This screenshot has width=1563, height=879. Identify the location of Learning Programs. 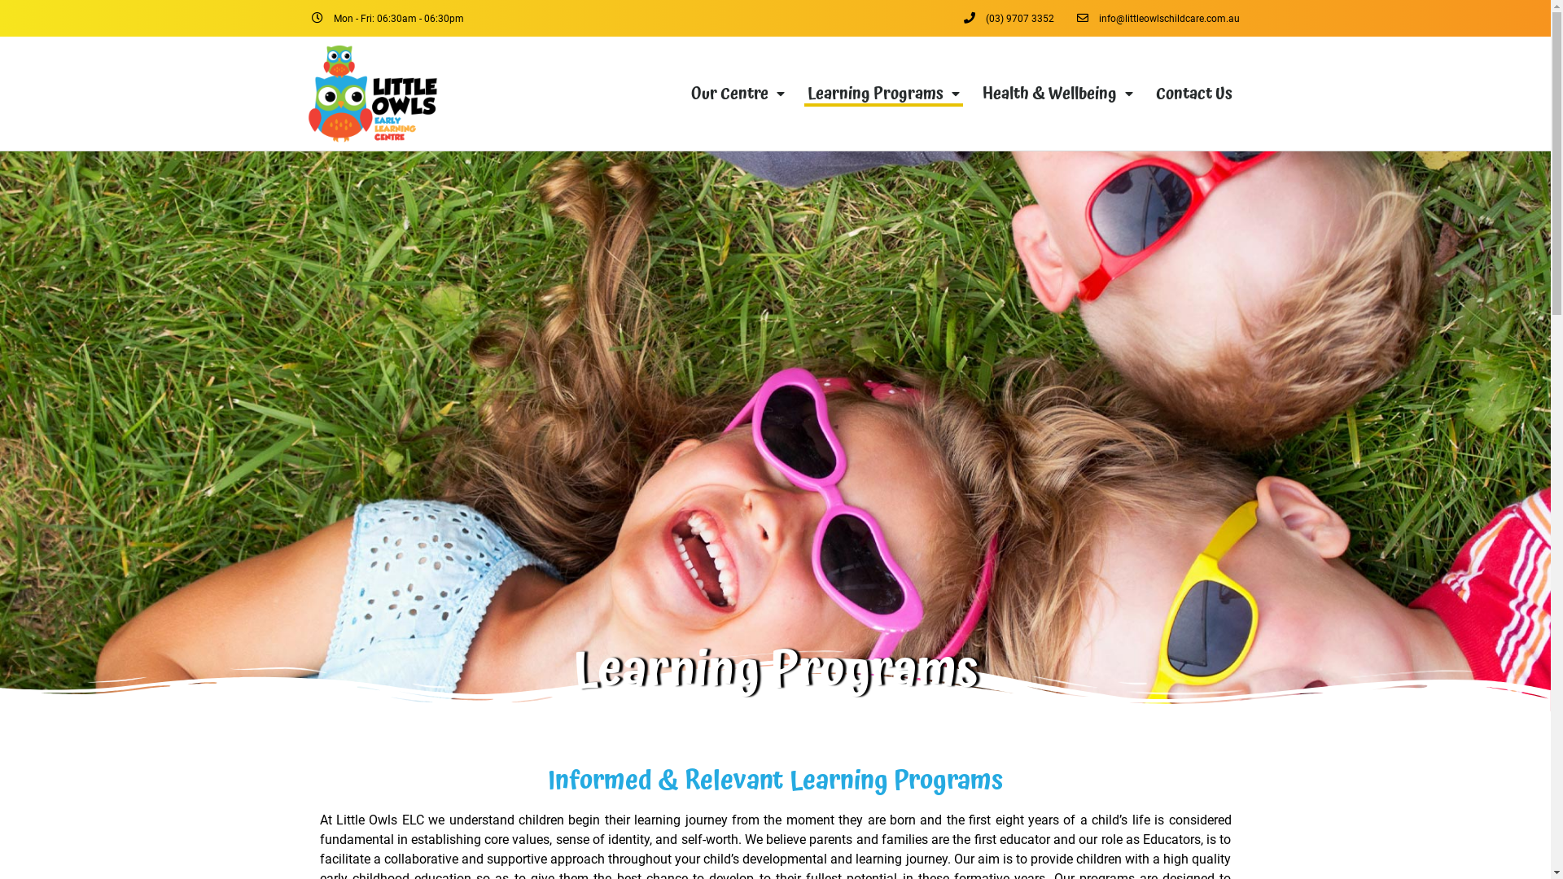
(883, 94).